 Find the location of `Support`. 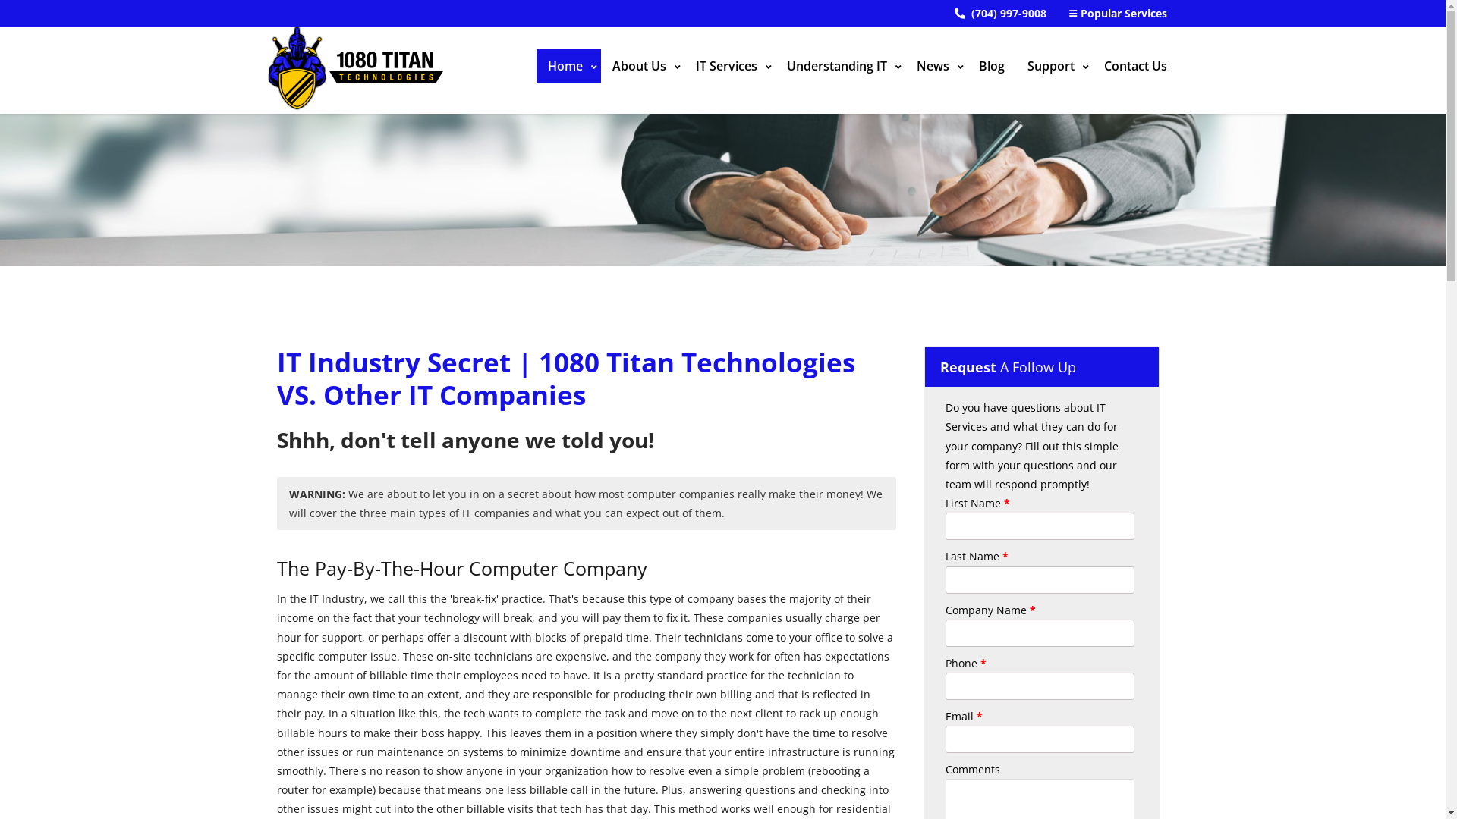

Support is located at coordinates (1053, 67).